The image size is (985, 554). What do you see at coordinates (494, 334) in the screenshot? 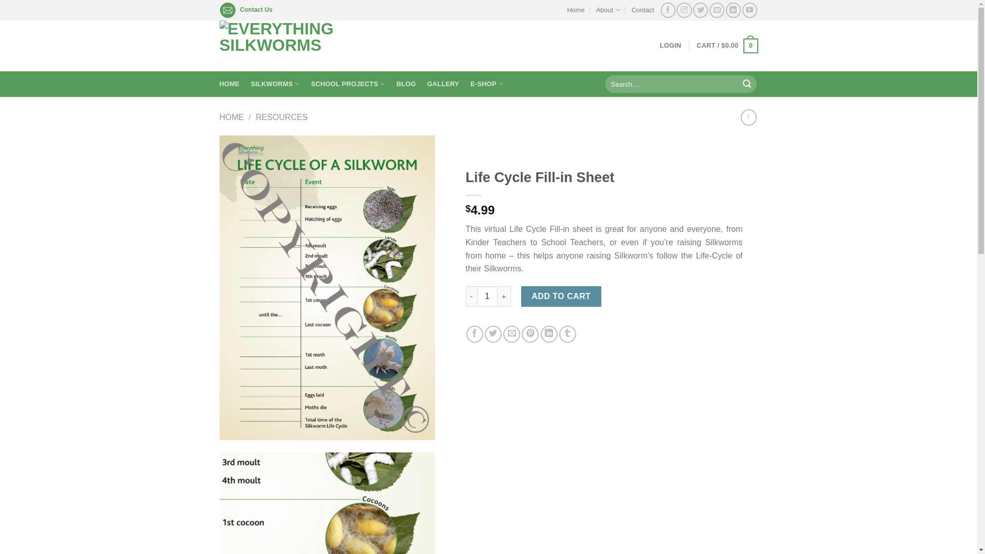
I see `Share on Twitter` at bounding box center [494, 334].